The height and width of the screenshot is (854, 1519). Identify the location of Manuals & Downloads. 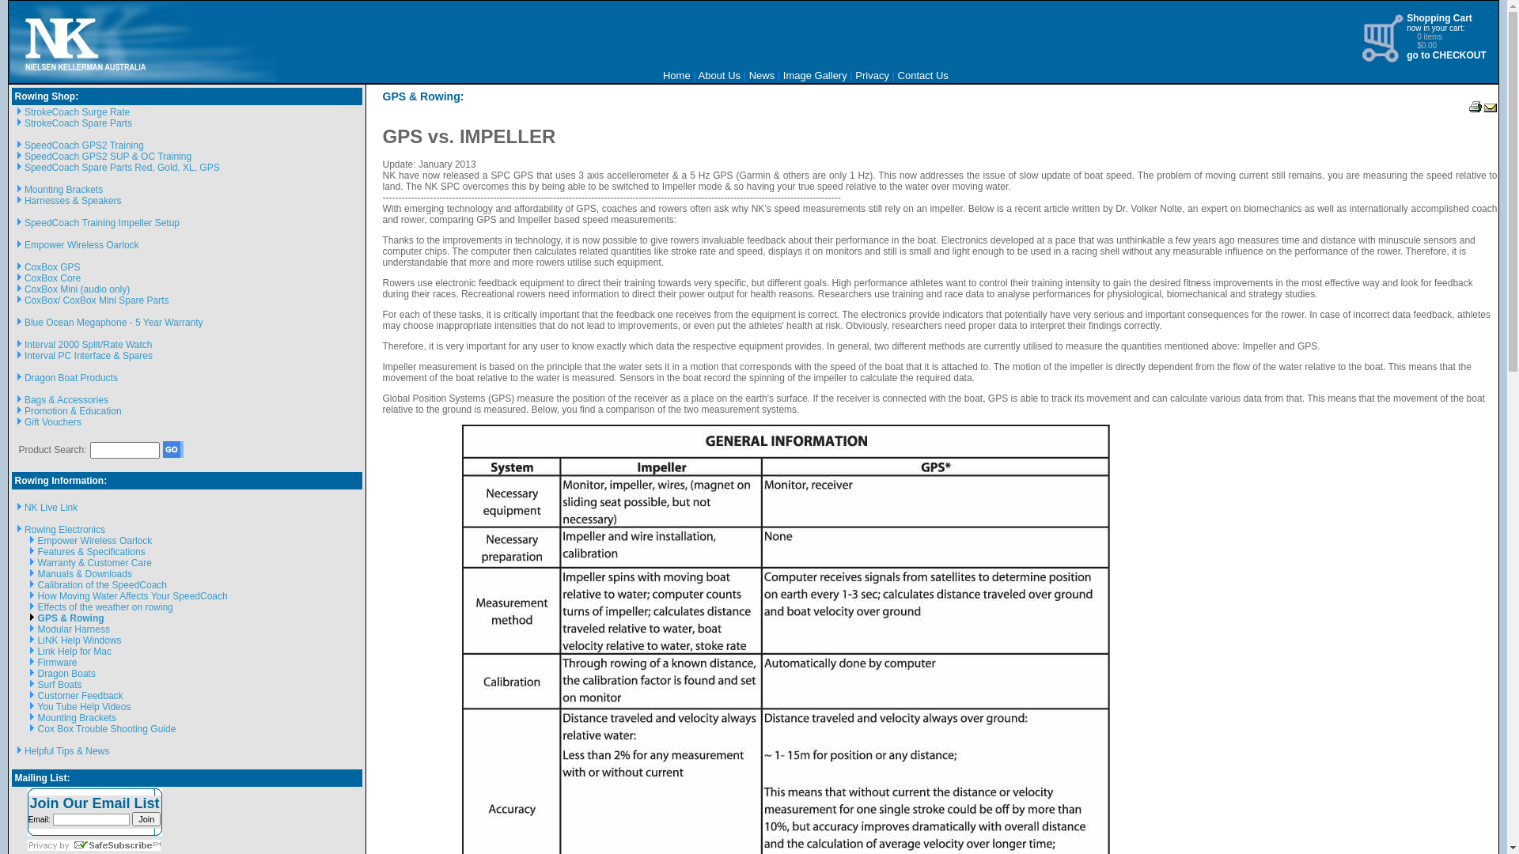
(85, 574).